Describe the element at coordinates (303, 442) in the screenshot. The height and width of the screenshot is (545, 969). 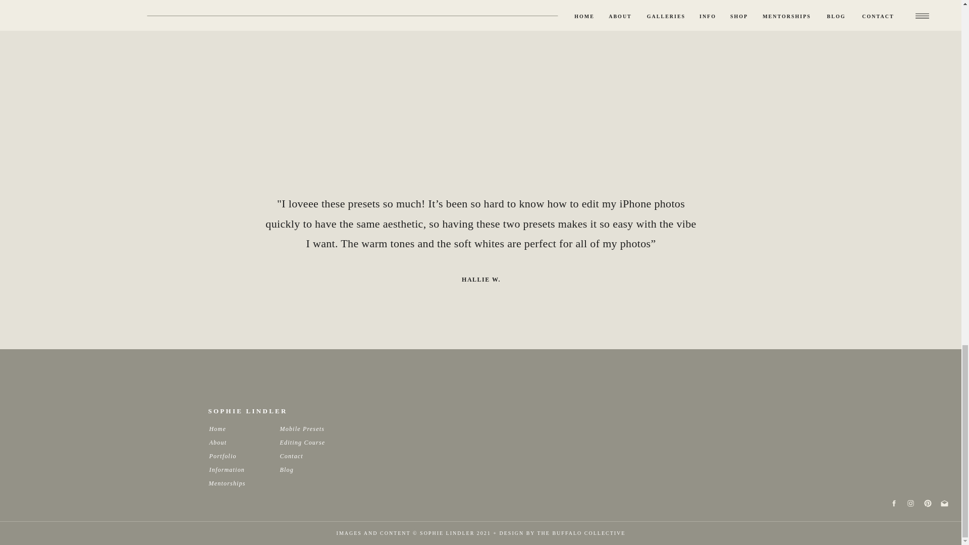
I see `Editing Course` at that location.